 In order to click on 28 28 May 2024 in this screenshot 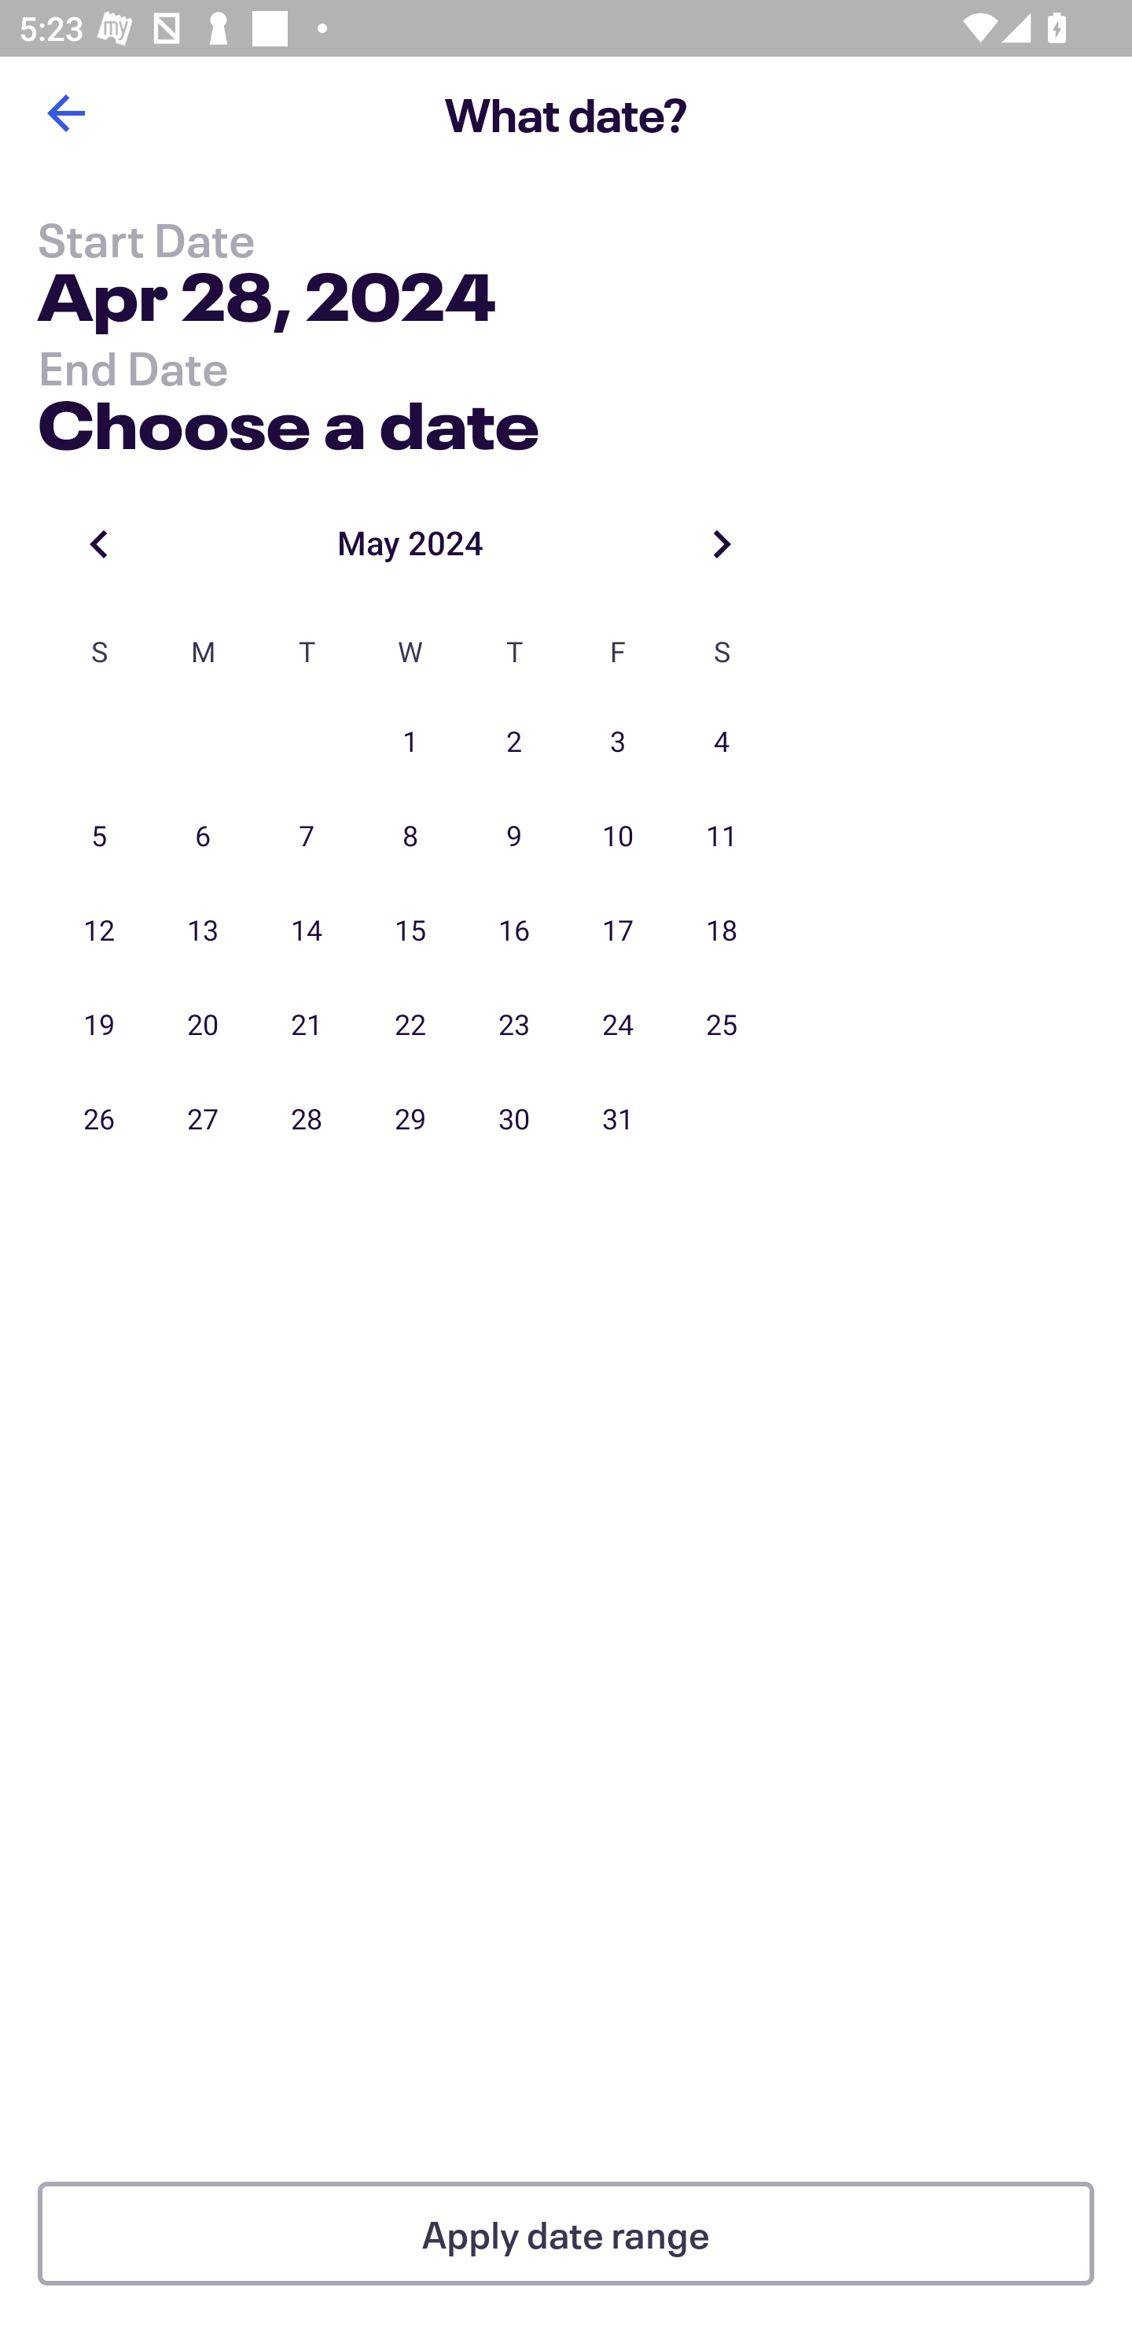, I will do `click(307, 1119)`.